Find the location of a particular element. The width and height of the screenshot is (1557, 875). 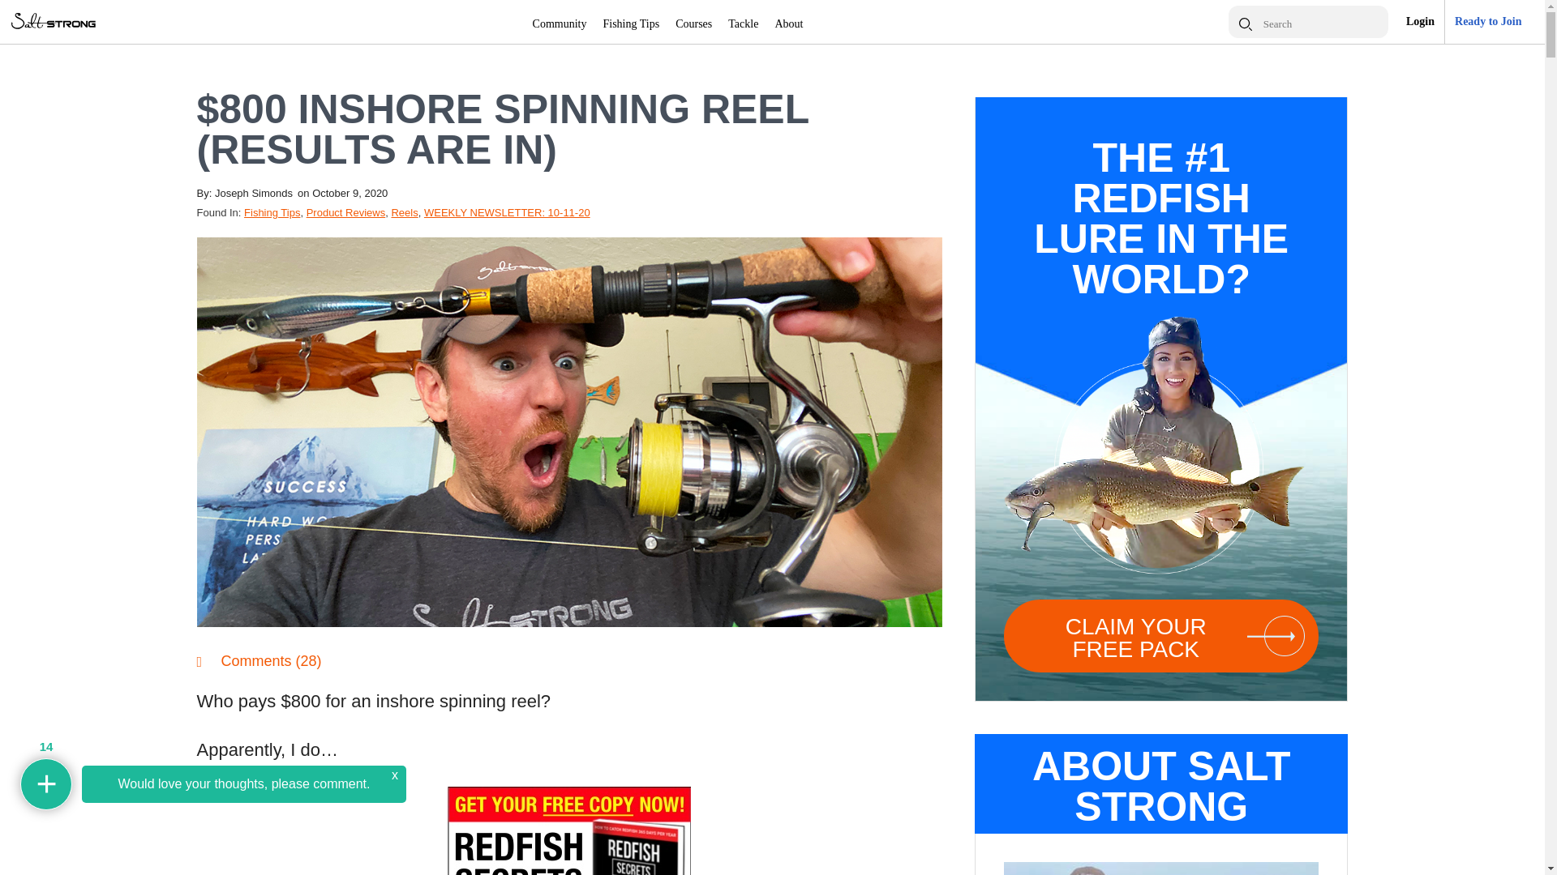

WEEKLY NEWSLETTER: 10-11-20 is located at coordinates (506, 212).